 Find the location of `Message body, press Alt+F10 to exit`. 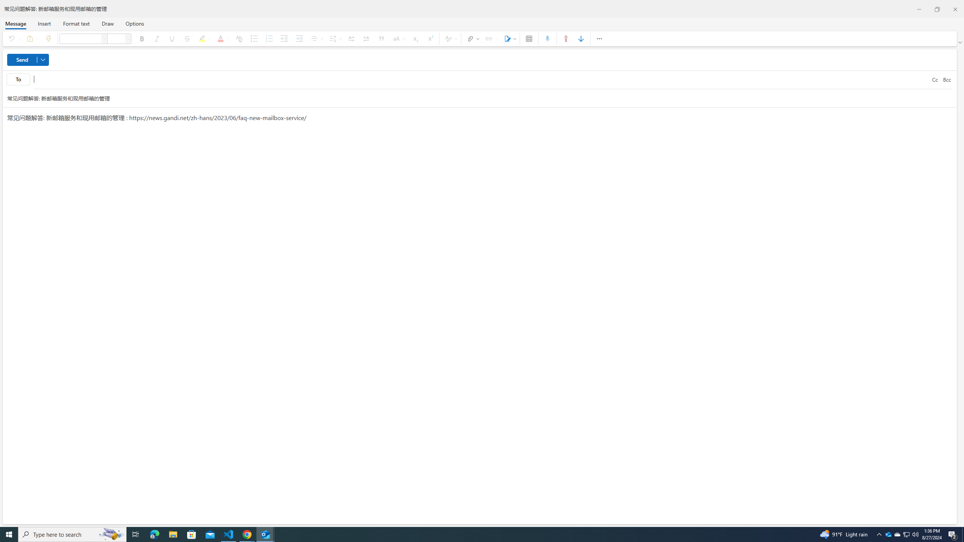

Message body, press Alt+F10 to exit is located at coordinates (479, 316).